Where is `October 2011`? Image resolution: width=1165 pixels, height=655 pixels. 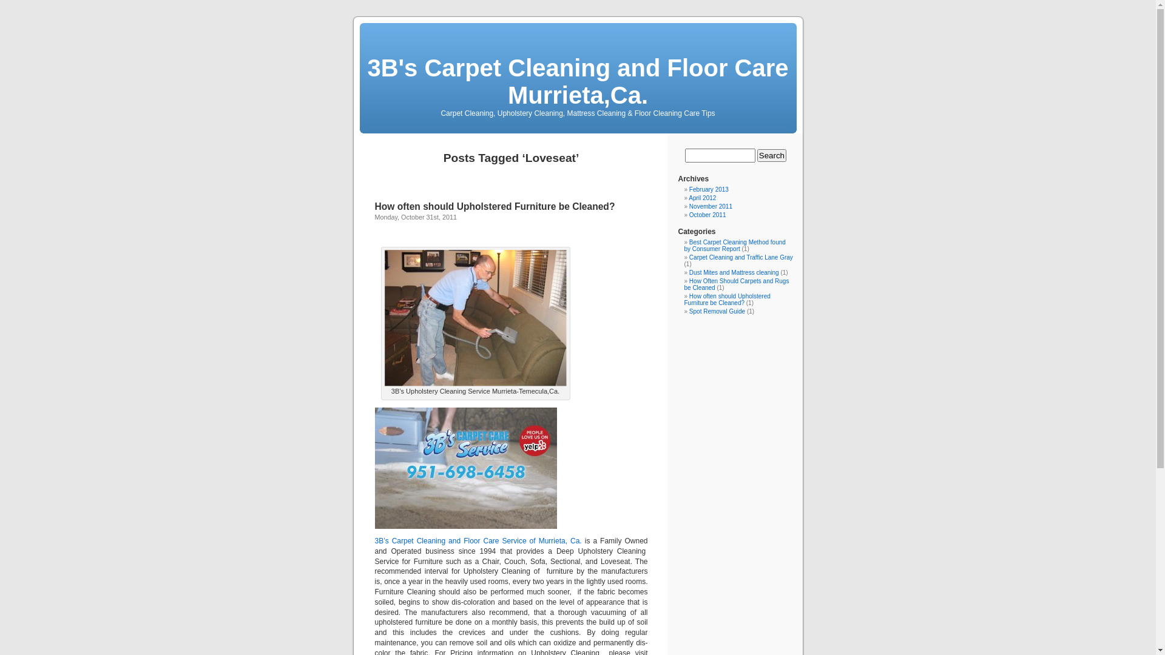 October 2011 is located at coordinates (707, 215).